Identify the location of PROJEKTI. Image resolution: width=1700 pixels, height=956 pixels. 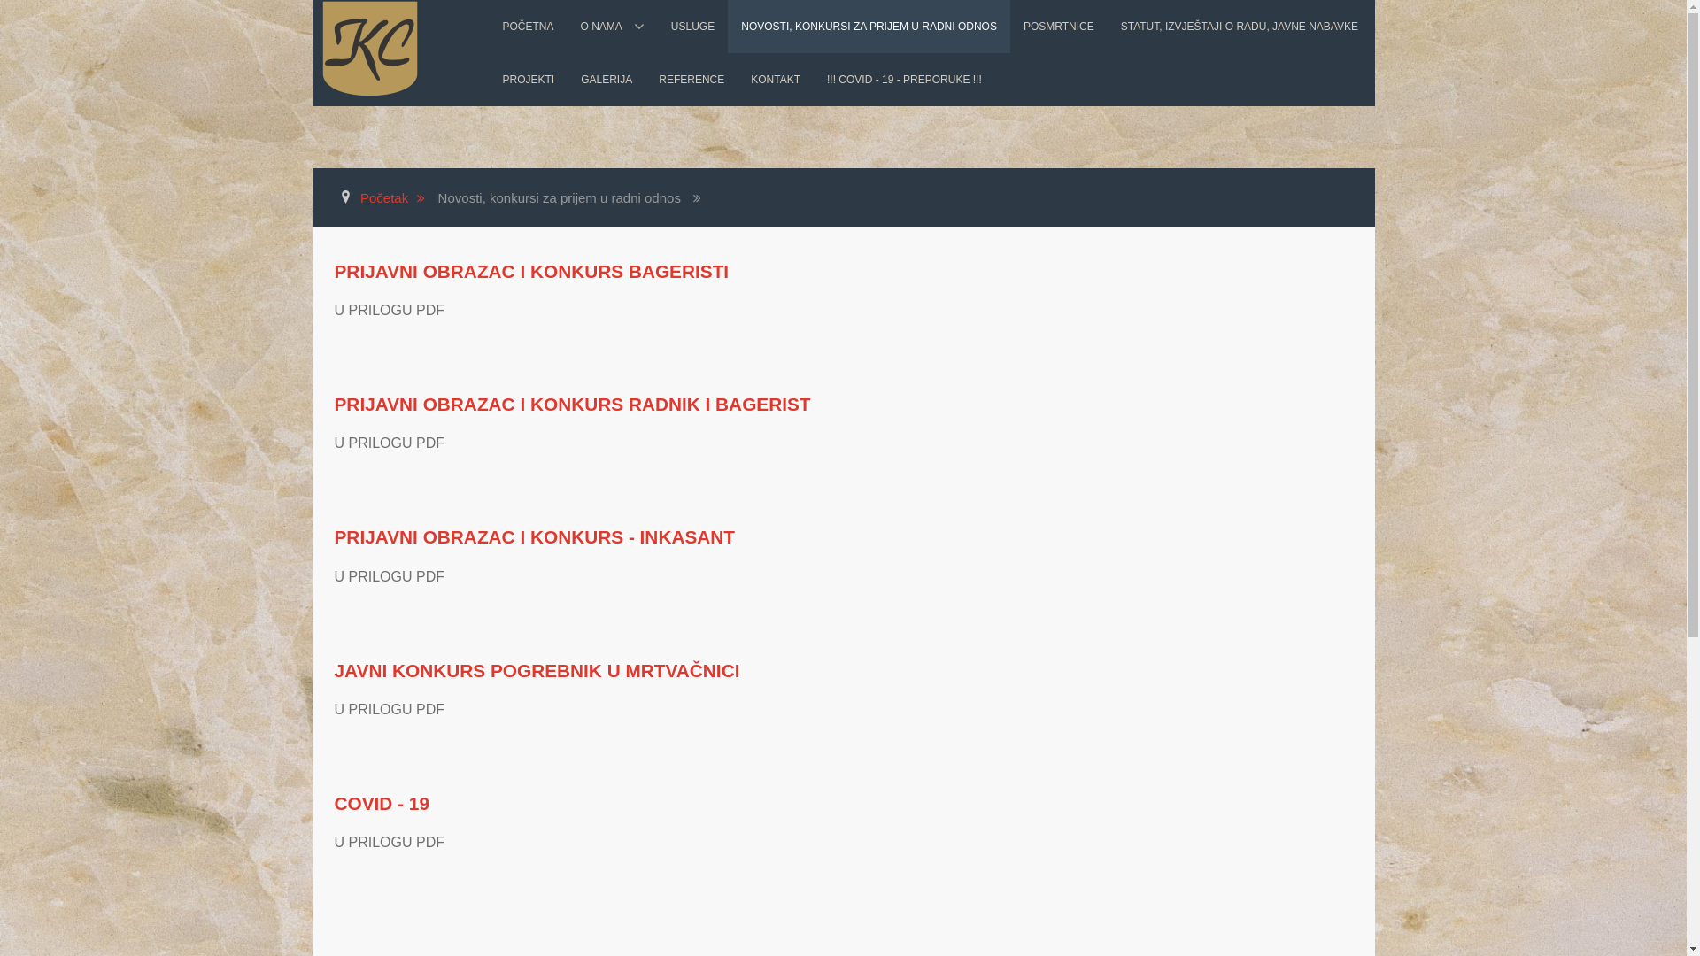
(528, 80).